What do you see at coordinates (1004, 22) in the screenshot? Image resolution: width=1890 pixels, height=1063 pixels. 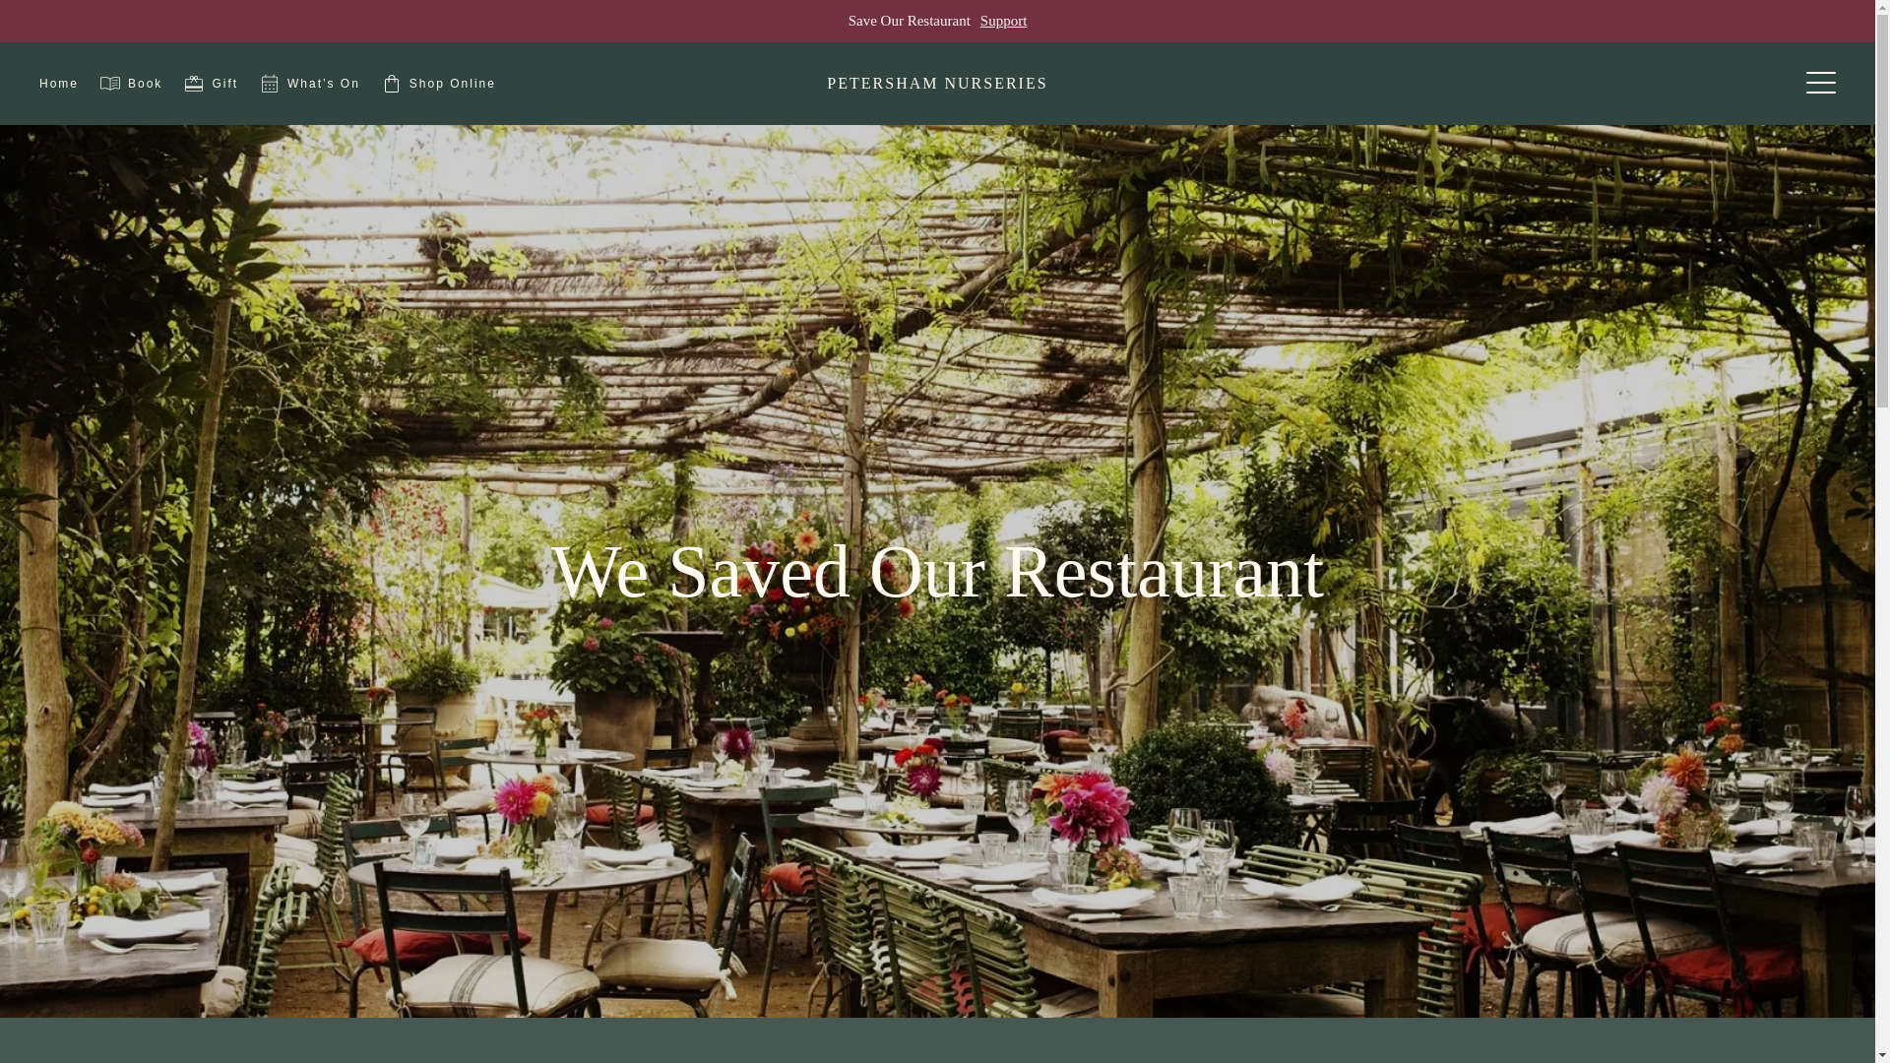 I see `Support` at bounding box center [1004, 22].